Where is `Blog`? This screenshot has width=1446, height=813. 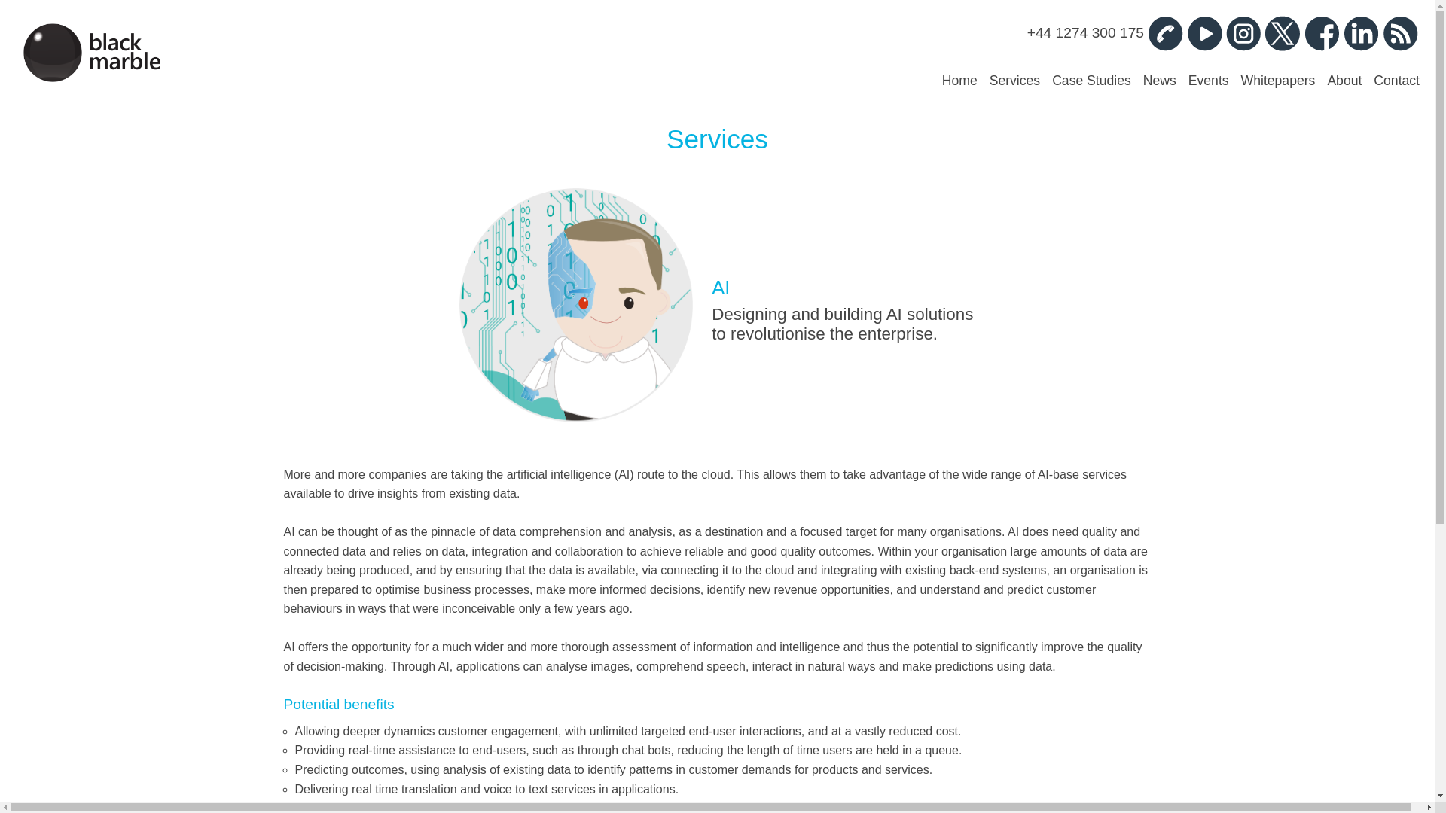 Blog is located at coordinates (1400, 33).